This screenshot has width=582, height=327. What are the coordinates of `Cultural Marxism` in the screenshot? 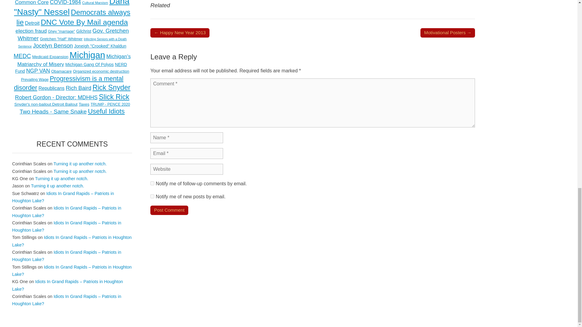 It's located at (95, 3).